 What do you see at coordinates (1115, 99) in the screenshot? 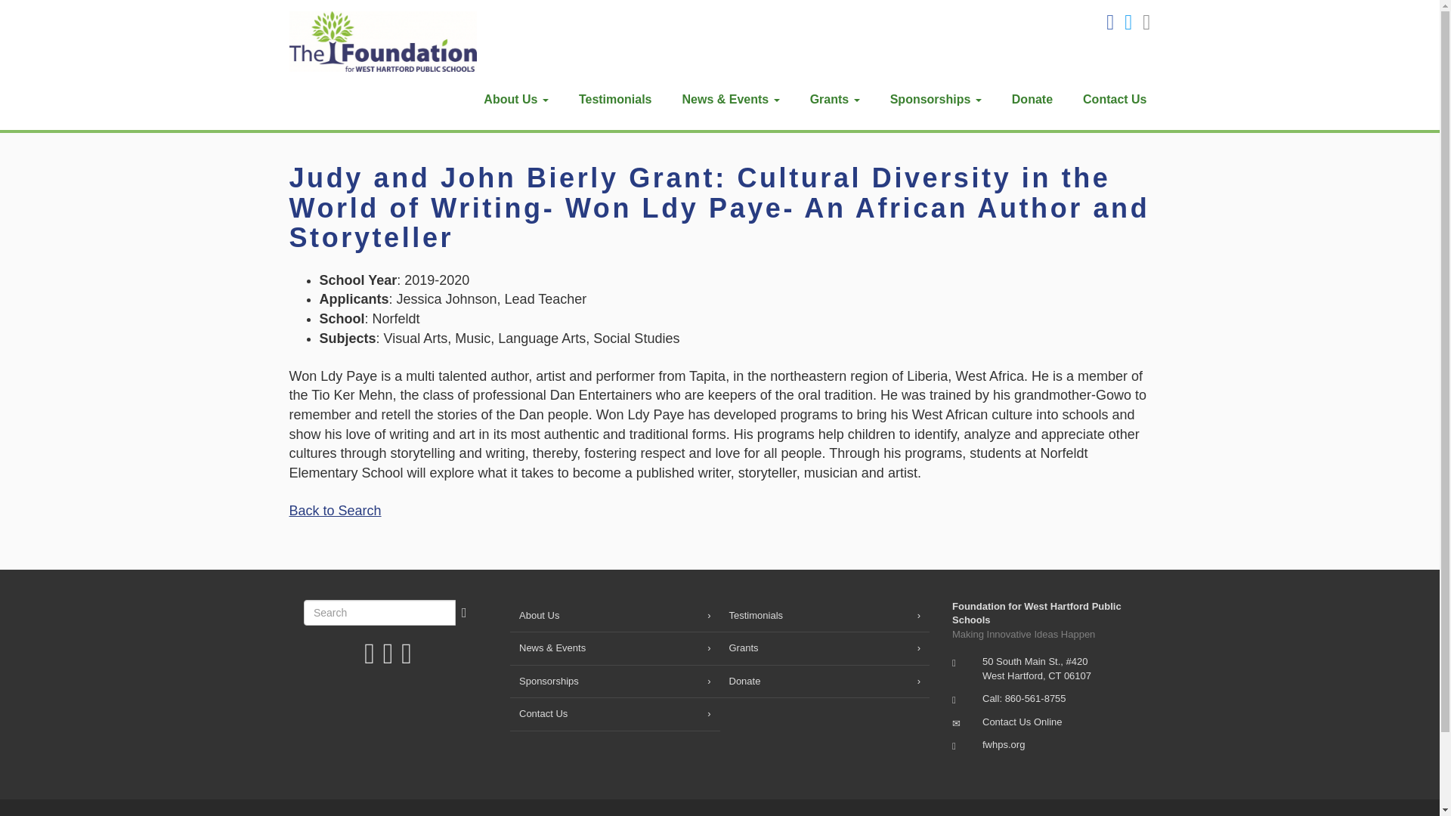
I see `Contact Us` at bounding box center [1115, 99].